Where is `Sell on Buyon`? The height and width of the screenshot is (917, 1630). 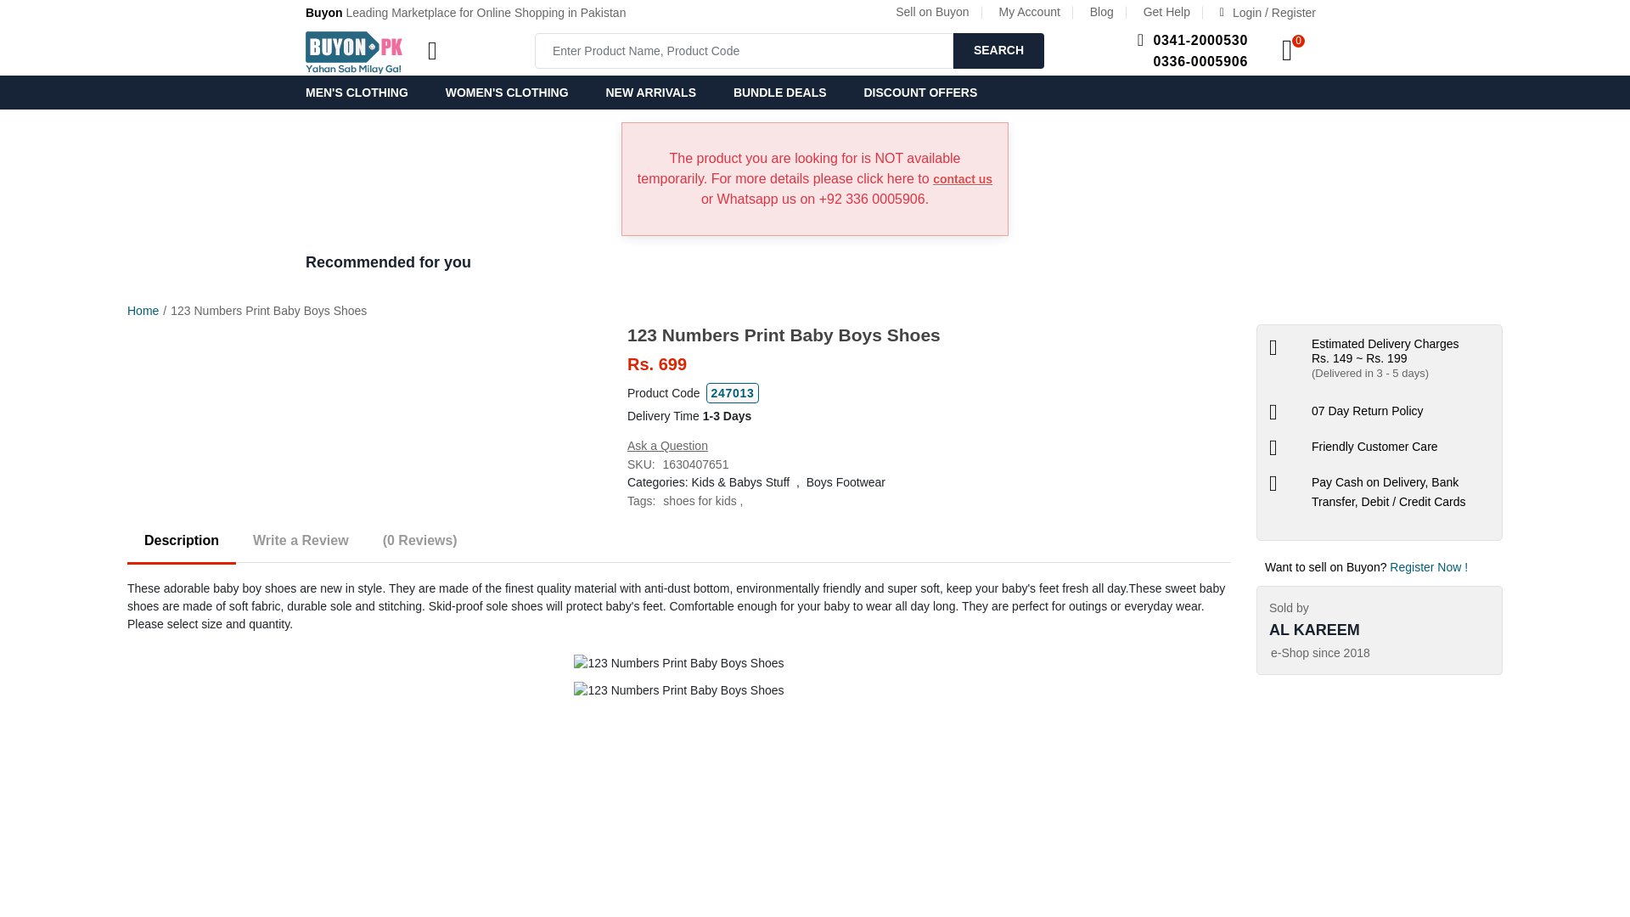
Sell on Buyon is located at coordinates (931, 12).